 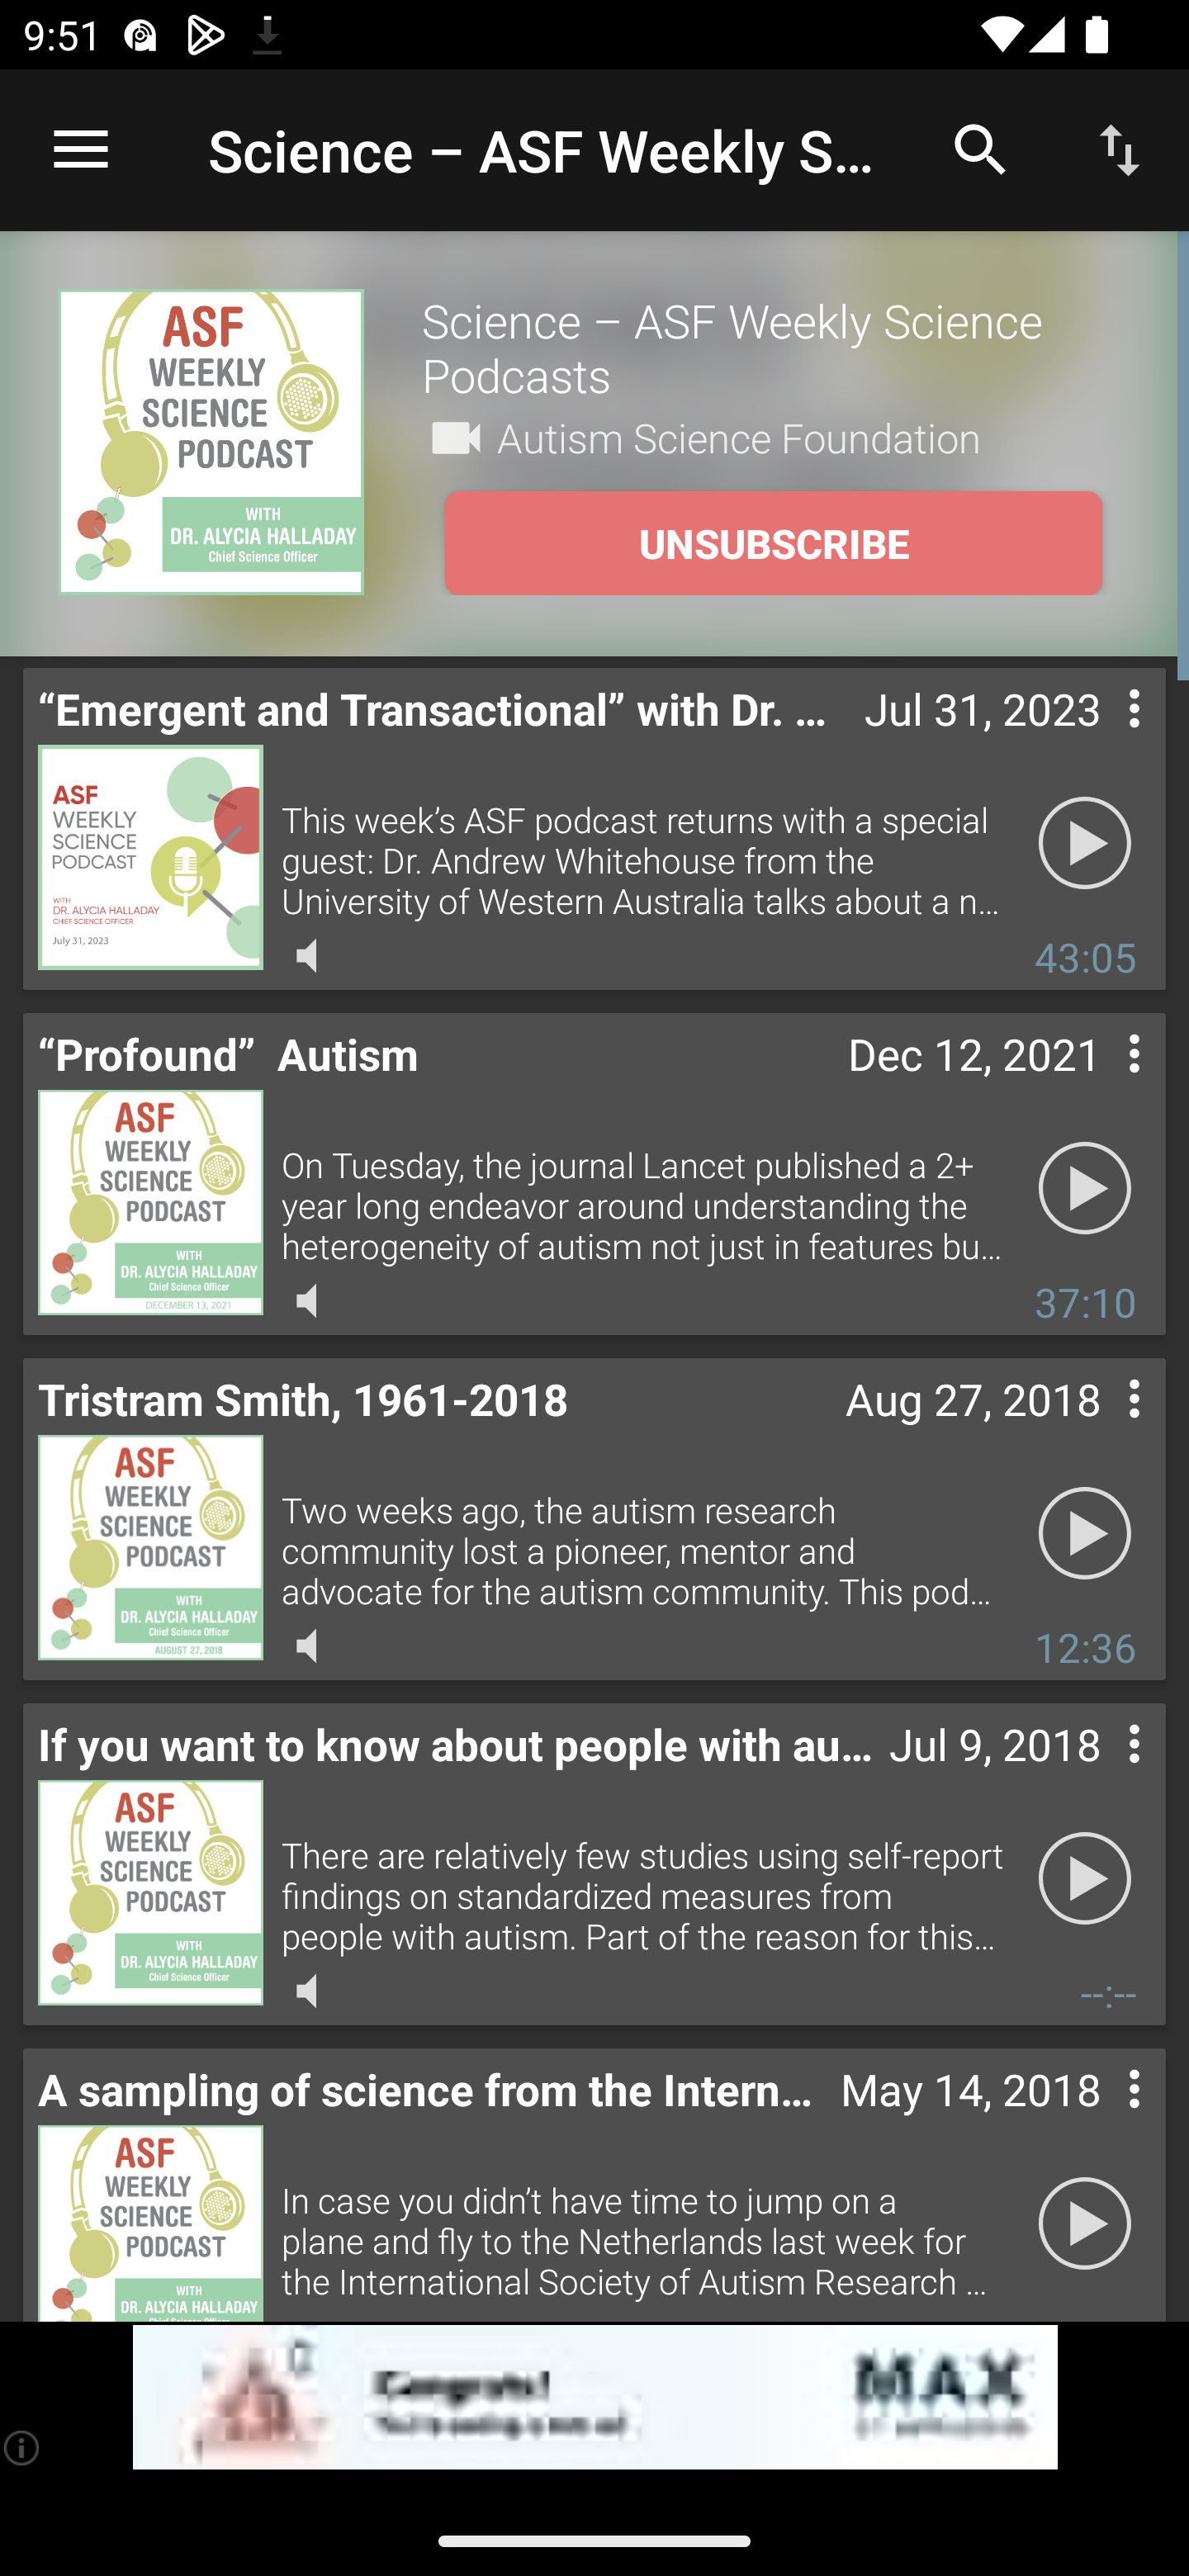 What do you see at coordinates (594, 2398) in the screenshot?
I see `app-monetization` at bounding box center [594, 2398].